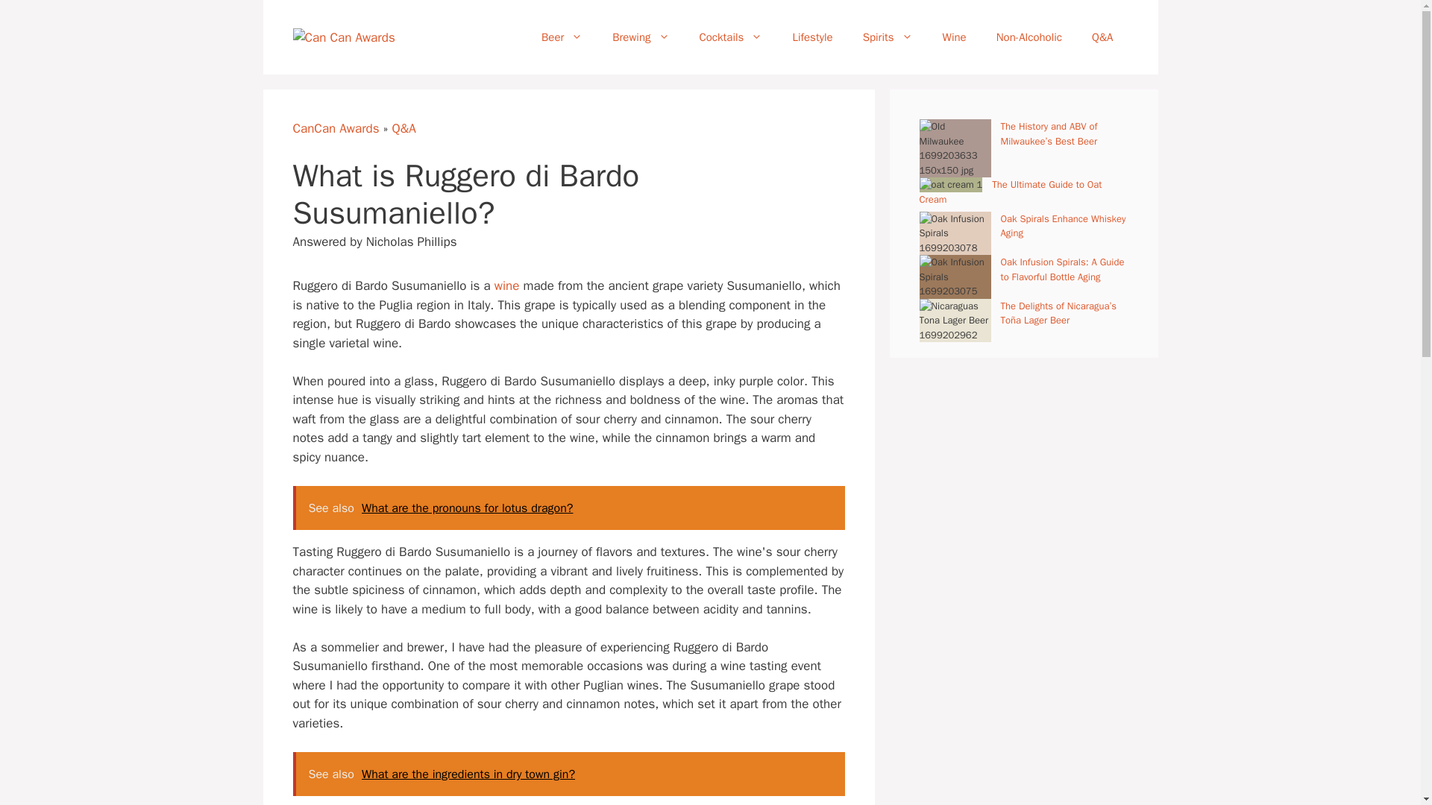 The height and width of the screenshot is (805, 1432). I want to click on Non-Alcoholic, so click(1029, 37).